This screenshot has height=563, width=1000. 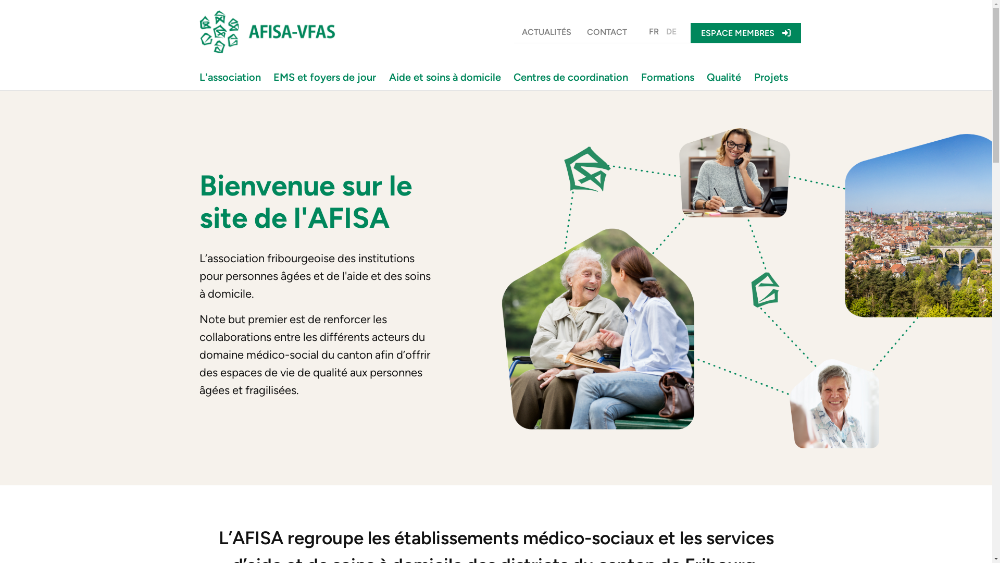 I want to click on DE, so click(x=671, y=32).